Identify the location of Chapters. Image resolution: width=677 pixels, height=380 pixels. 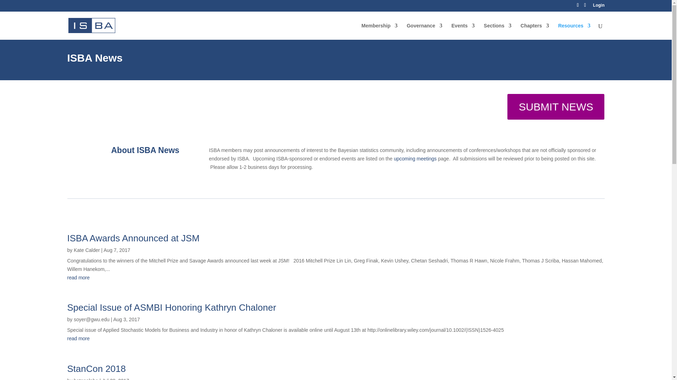
(535, 31).